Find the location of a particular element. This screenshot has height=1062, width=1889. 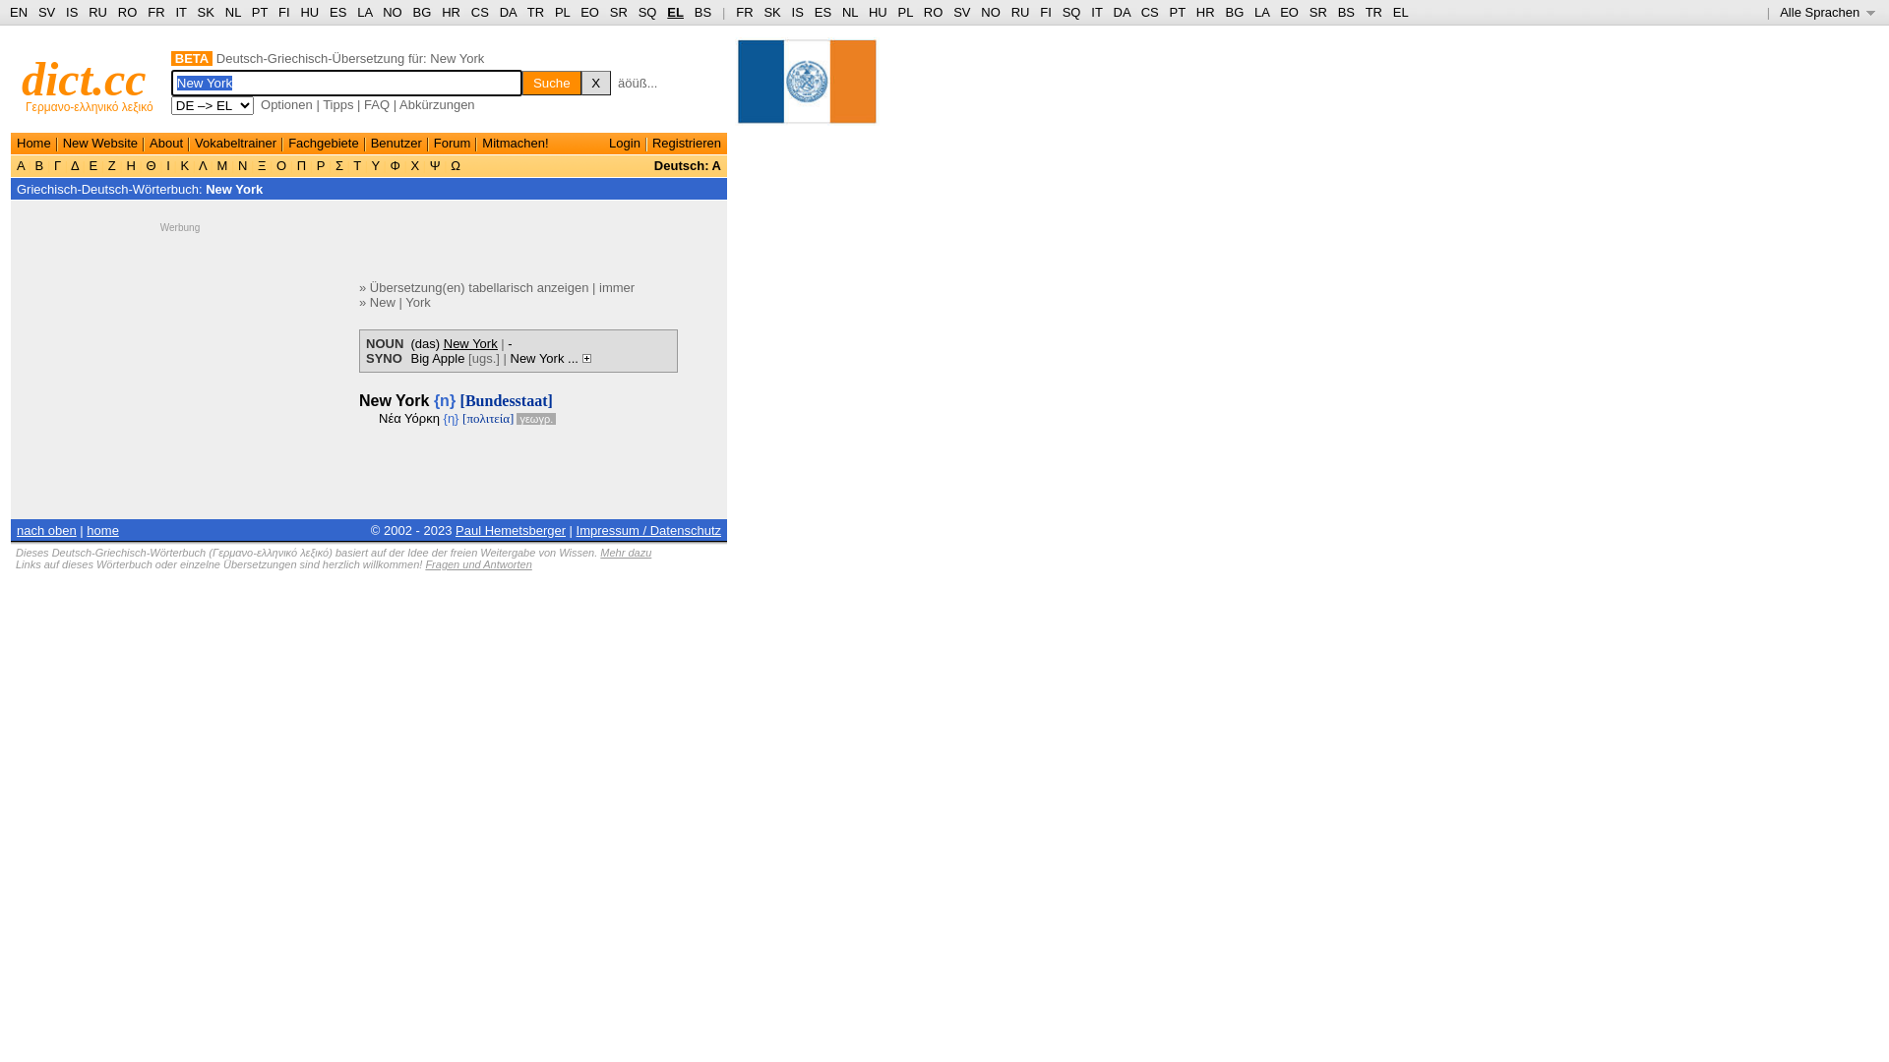

Tipps is located at coordinates (338, 104).